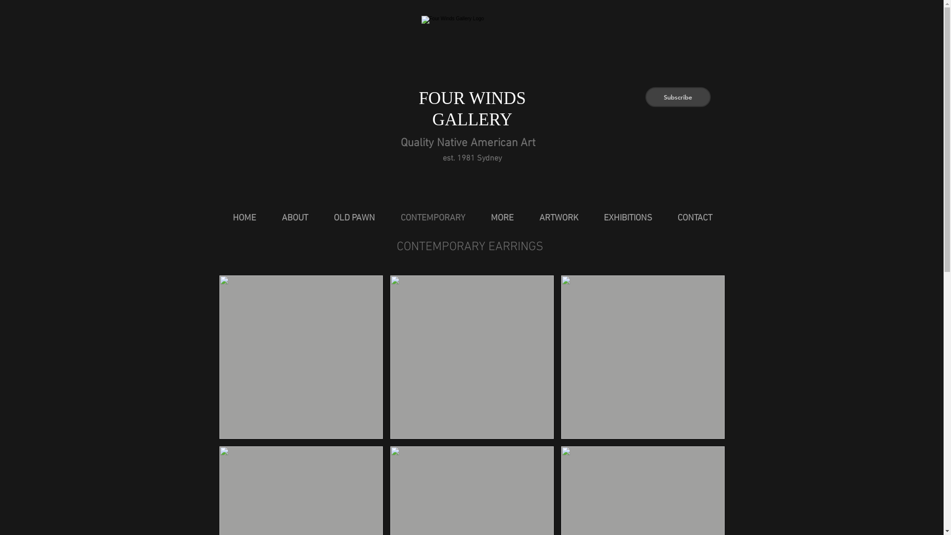 This screenshot has height=535, width=951. What do you see at coordinates (244, 218) in the screenshot?
I see `HOME` at bounding box center [244, 218].